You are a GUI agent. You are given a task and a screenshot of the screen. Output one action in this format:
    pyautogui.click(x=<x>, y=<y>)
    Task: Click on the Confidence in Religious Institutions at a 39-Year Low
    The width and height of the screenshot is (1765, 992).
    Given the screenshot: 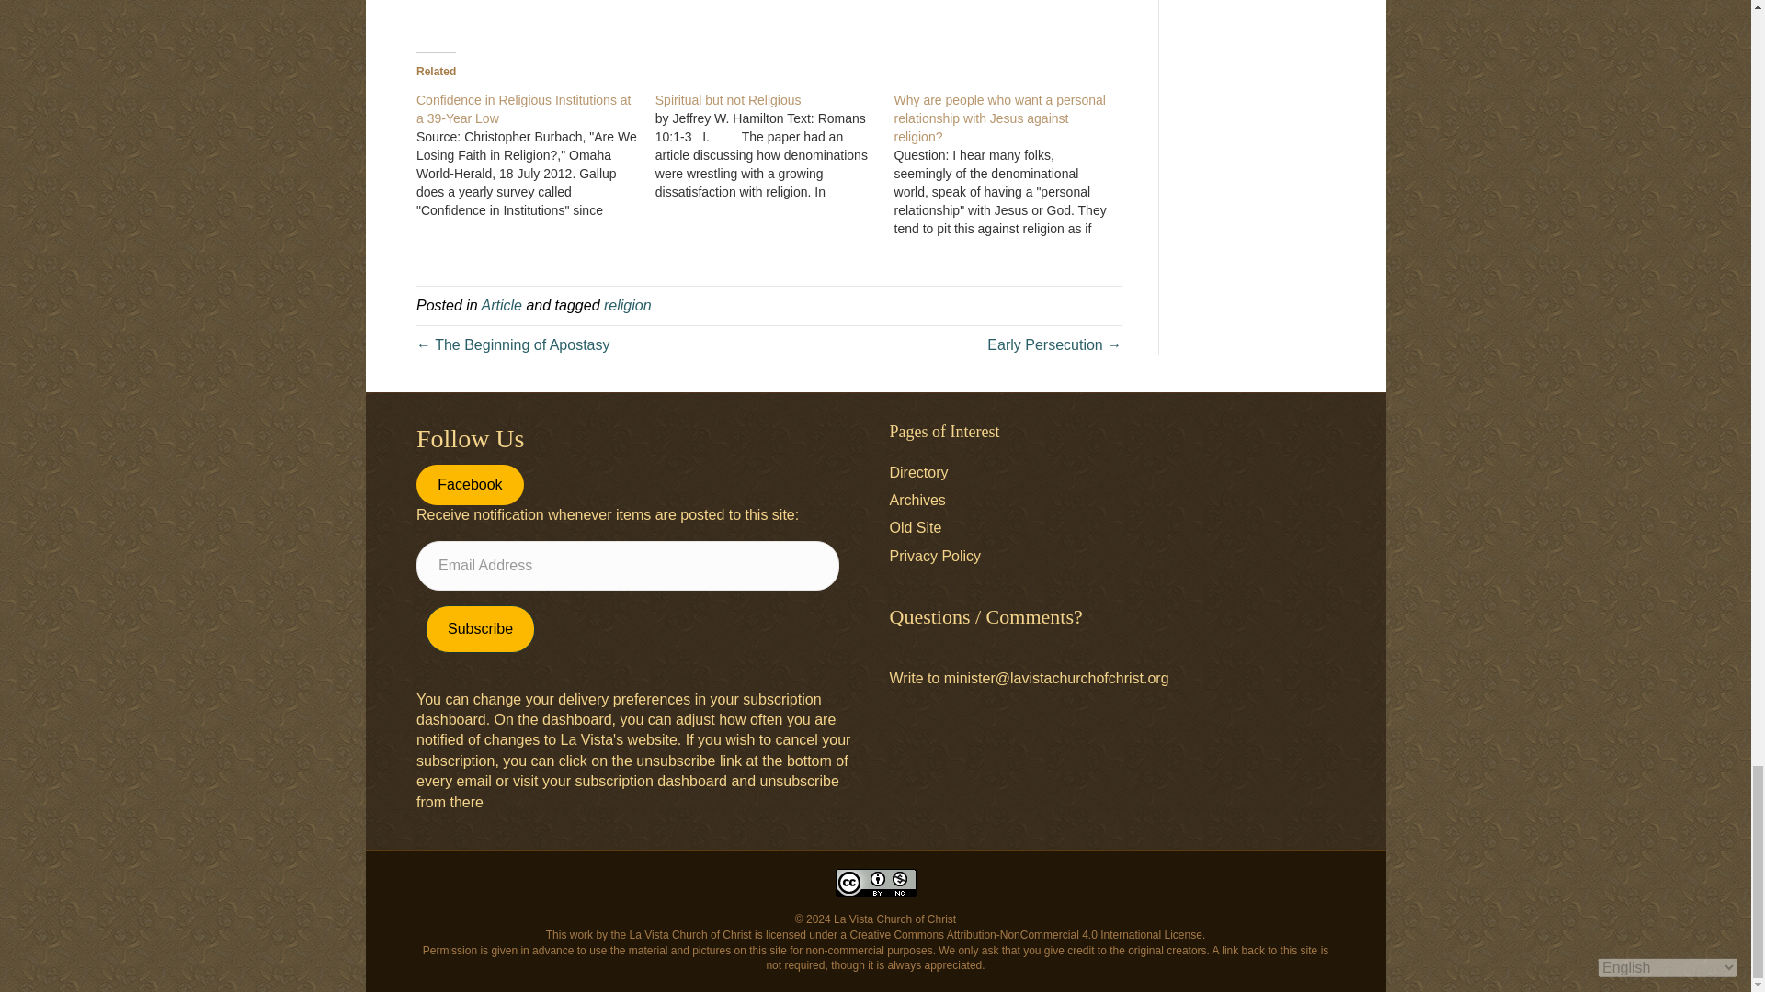 What is the action you would take?
    pyautogui.click(x=523, y=109)
    